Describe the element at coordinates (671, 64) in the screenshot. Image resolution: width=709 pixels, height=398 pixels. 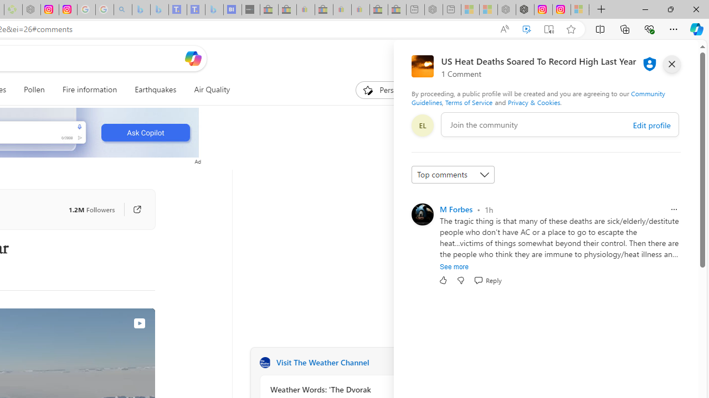
I see `close` at that location.